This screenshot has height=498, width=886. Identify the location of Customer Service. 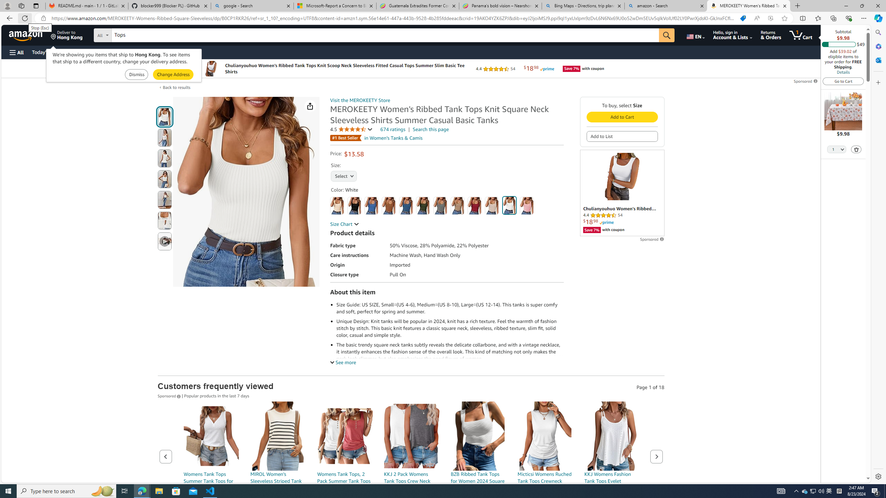
(89, 52).